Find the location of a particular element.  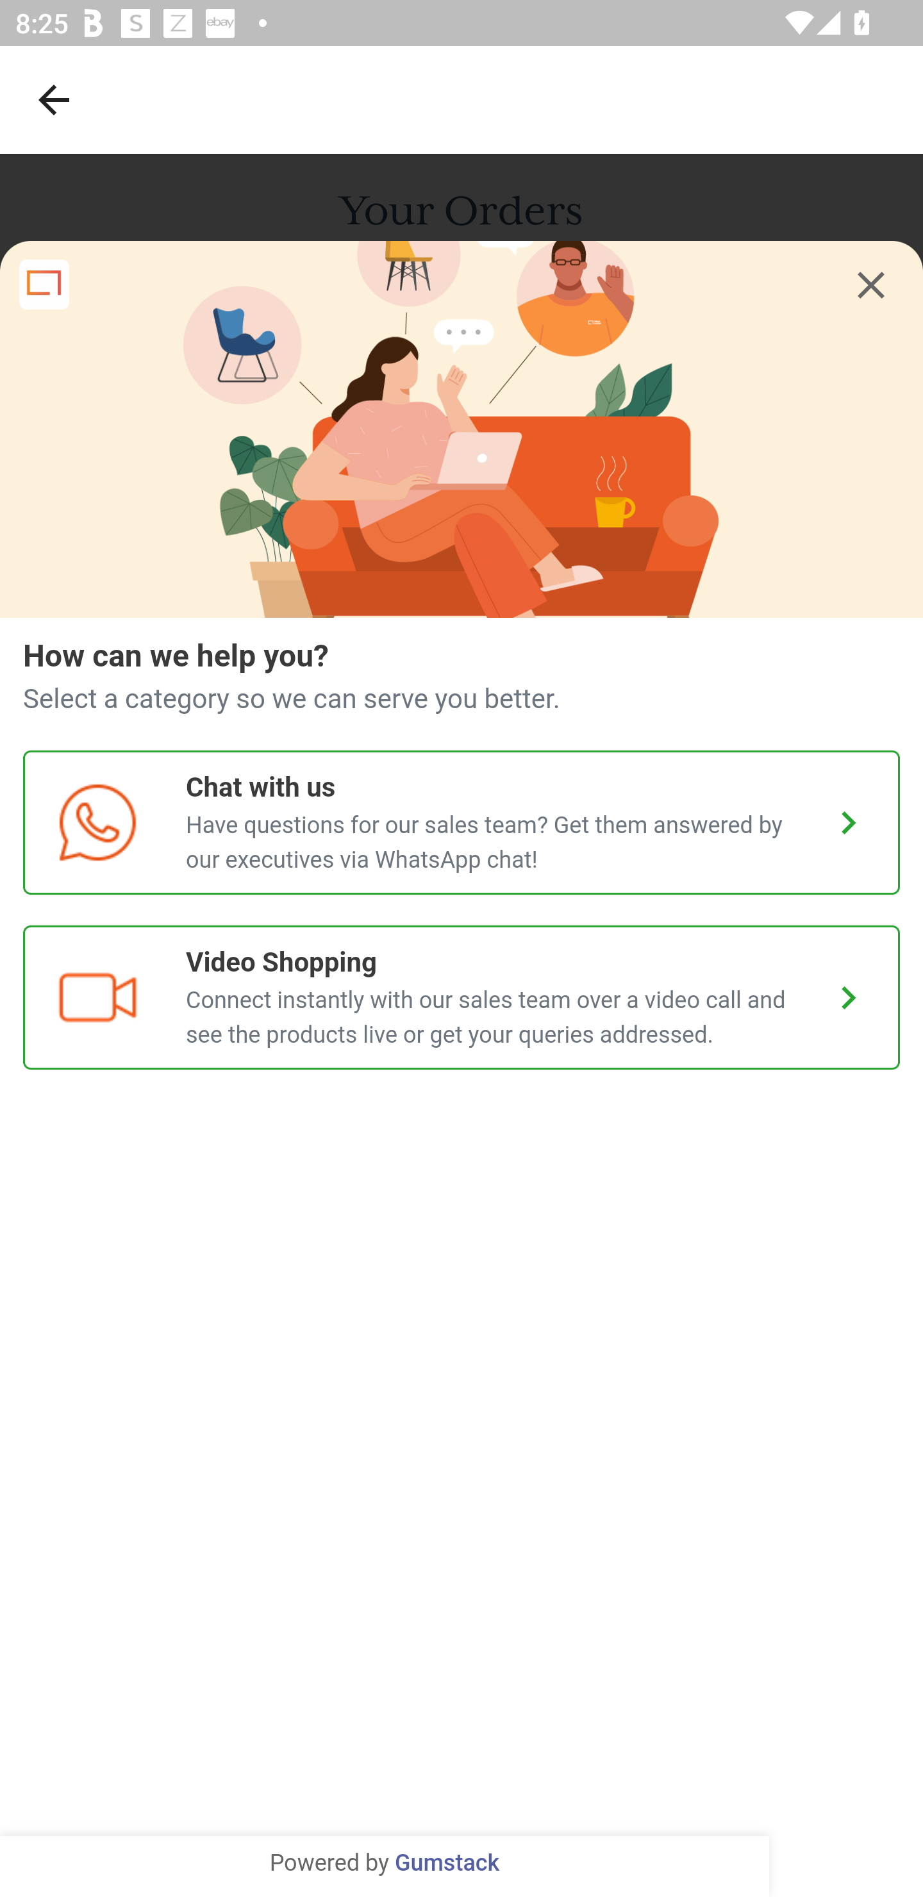

Navigate up is located at coordinates (54, 99).